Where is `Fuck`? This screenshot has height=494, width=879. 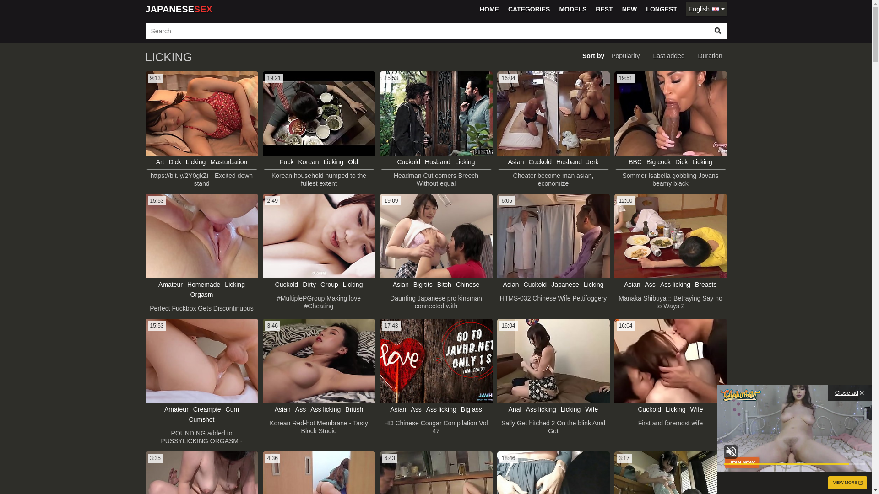 Fuck is located at coordinates (287, 162).